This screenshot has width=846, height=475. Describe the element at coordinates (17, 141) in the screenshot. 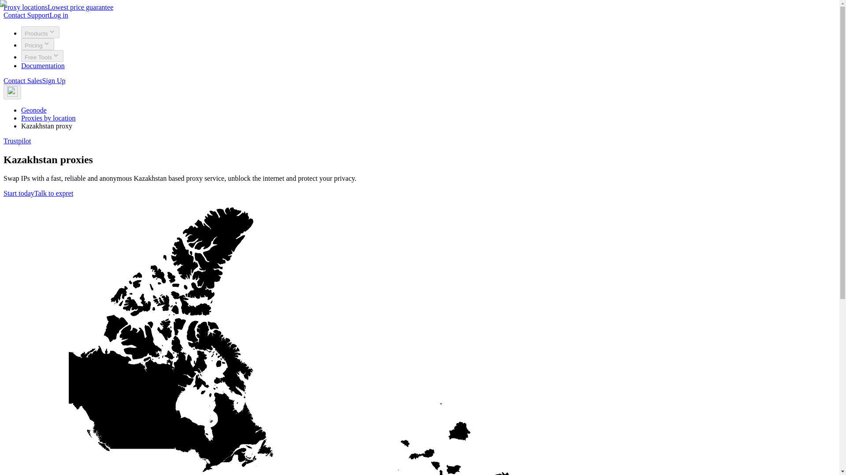

I see `Trustpilot` at that location.